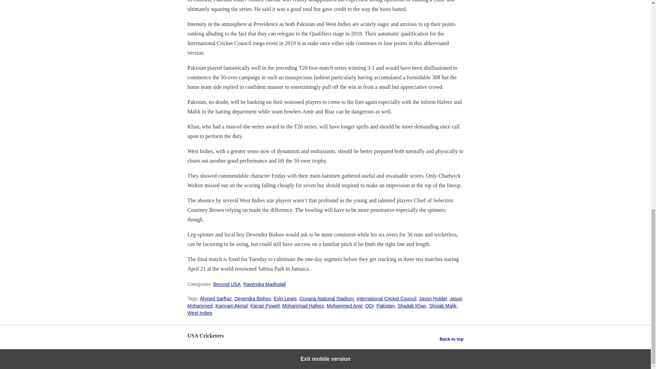 Image resolution: width=656 pixels, height=369 pixels. Describe the element at coordinates (231, 305) in the screenshot. I see `Kamram Akmal` at that location.